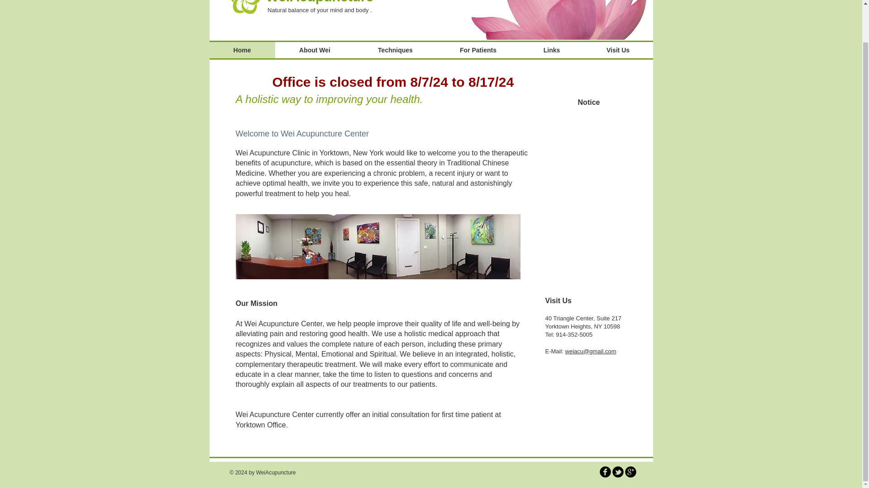  What do you see at coordinates (395, 50) in the screenshot?
I see `Techniques` at bounding box center [395, 50].